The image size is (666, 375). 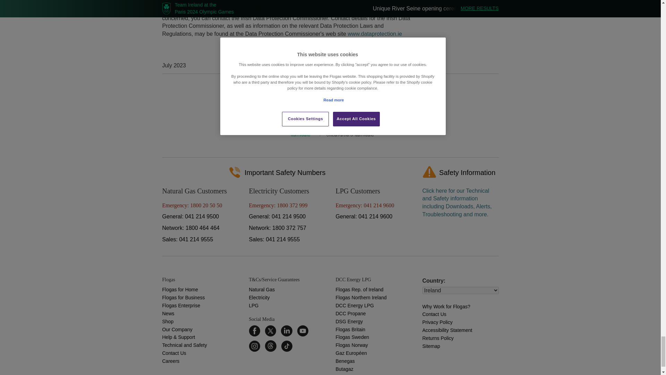 I want to click on Follow Flogas on instagram for updates and much more!, so click(x=255, y=346).